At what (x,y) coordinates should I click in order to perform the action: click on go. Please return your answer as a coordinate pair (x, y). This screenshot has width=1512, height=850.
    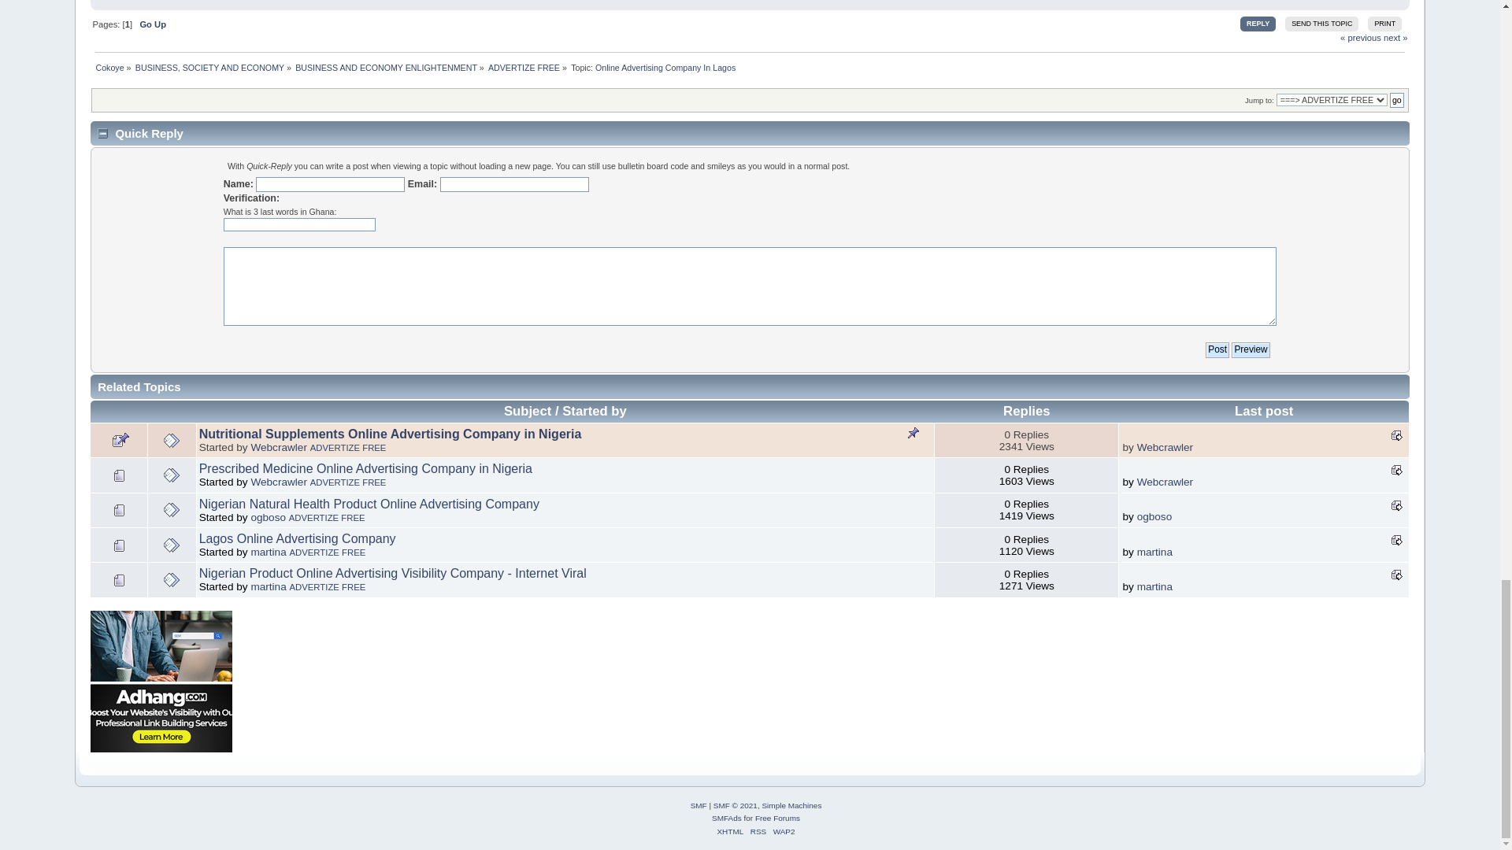
    Looking at the image, I should click on (1397, 99).